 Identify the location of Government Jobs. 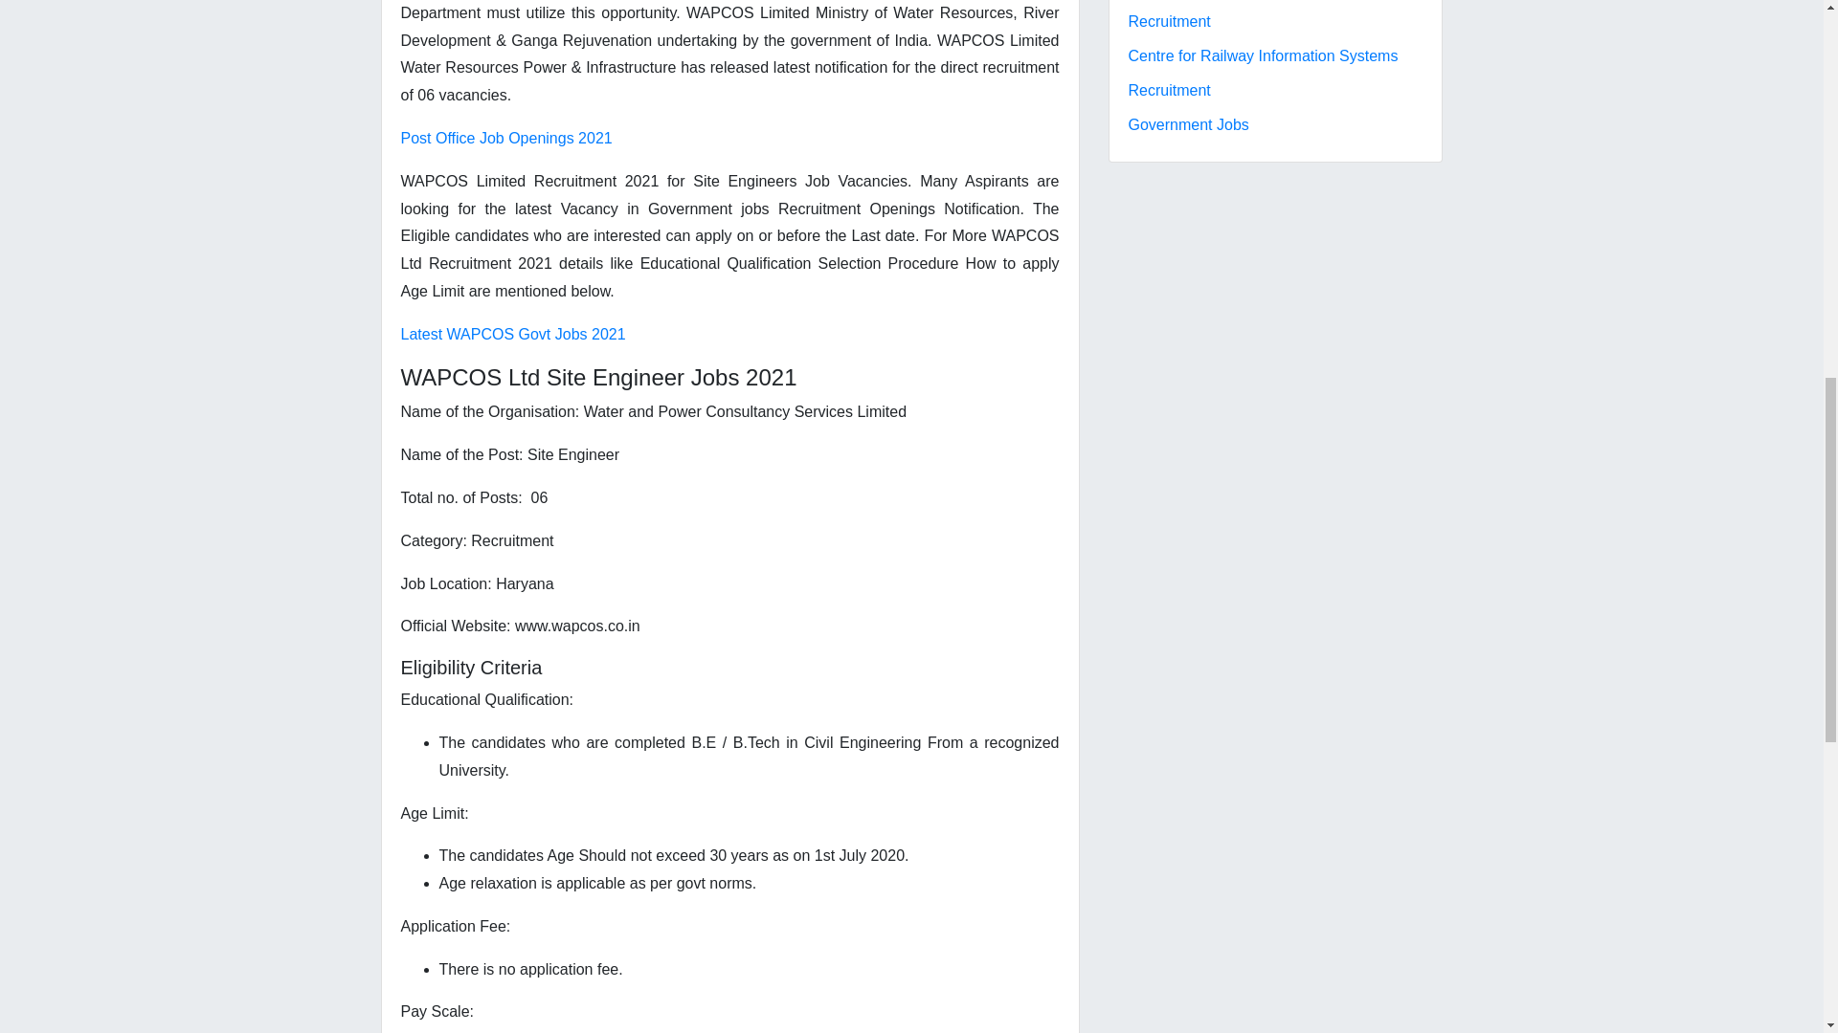
(1187, 124).